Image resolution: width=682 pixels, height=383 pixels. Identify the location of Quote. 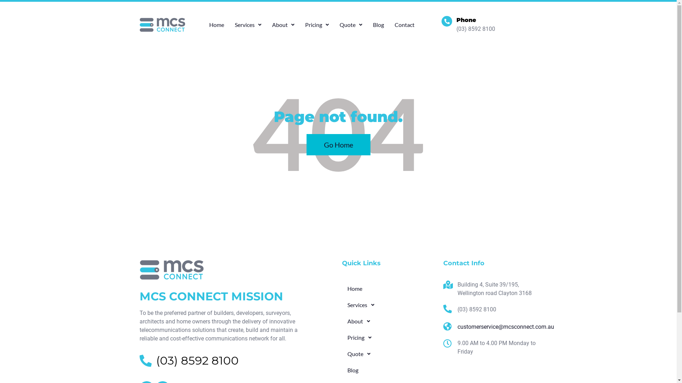
(351, 25).